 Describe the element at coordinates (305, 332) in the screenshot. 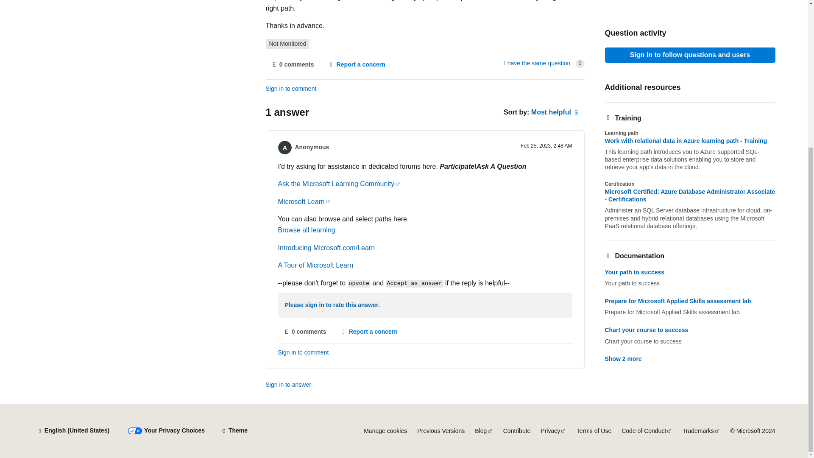

I see `No comments` at that location.